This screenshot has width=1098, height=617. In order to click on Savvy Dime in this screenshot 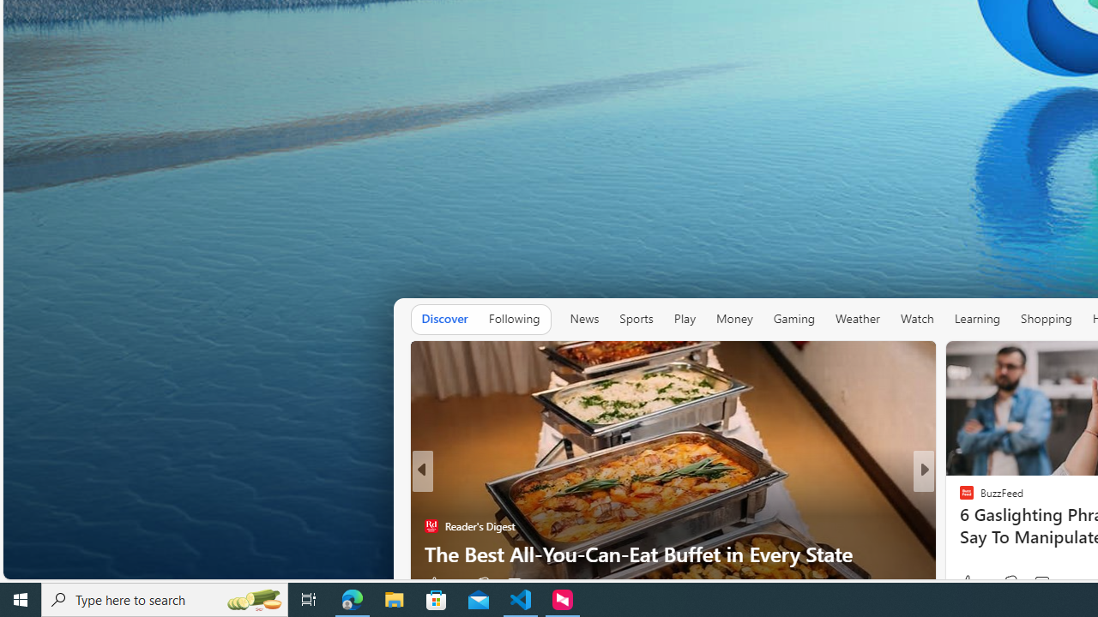, I will do `click(959, 498)`.